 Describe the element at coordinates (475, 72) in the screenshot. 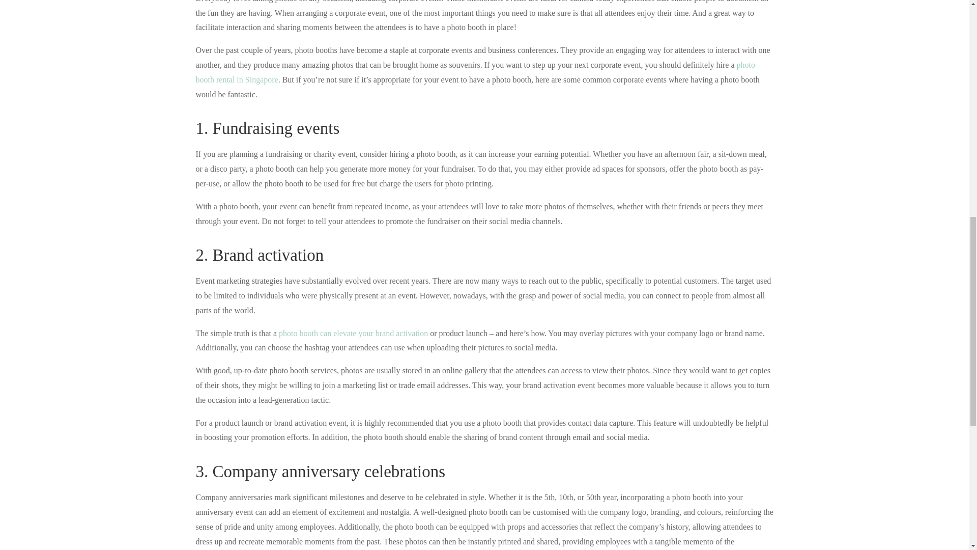

I see `Photo Booth Rental, Photo Booth Rental Singapore` at that location.